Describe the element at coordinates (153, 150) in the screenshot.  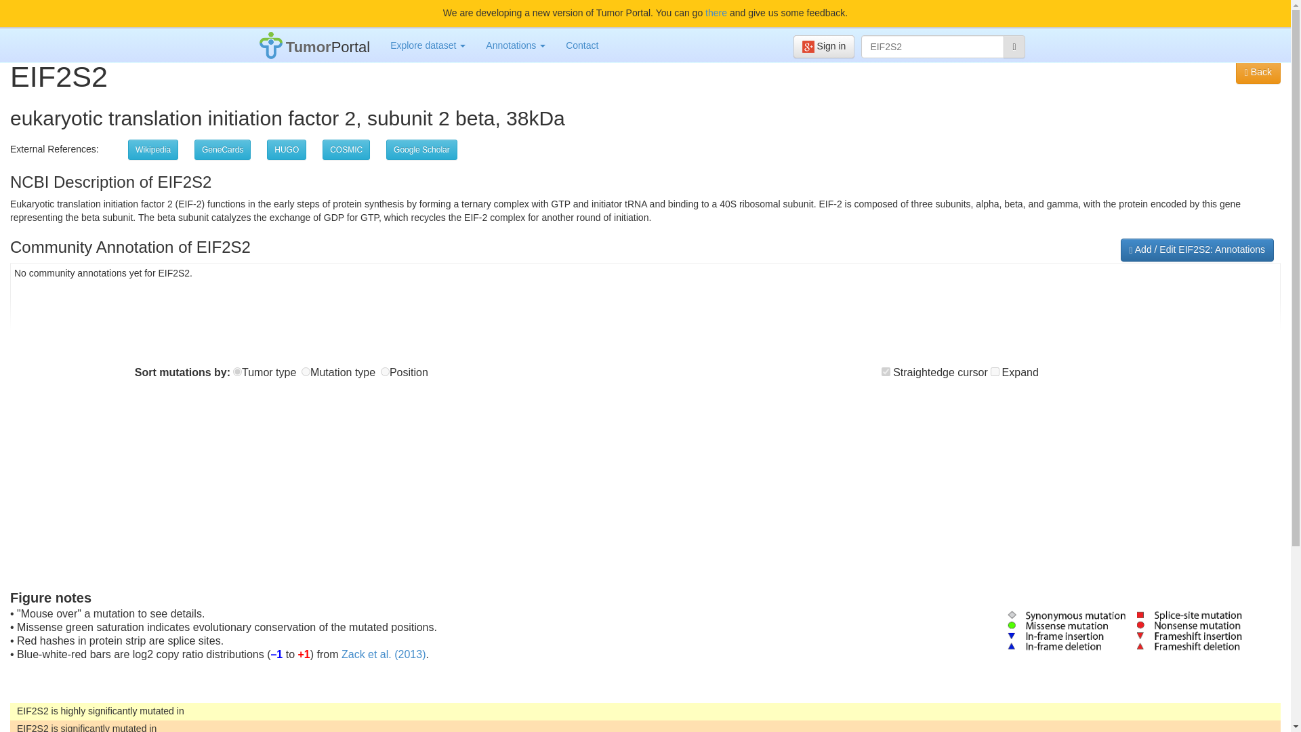
I see `Wikipedia` at that location.